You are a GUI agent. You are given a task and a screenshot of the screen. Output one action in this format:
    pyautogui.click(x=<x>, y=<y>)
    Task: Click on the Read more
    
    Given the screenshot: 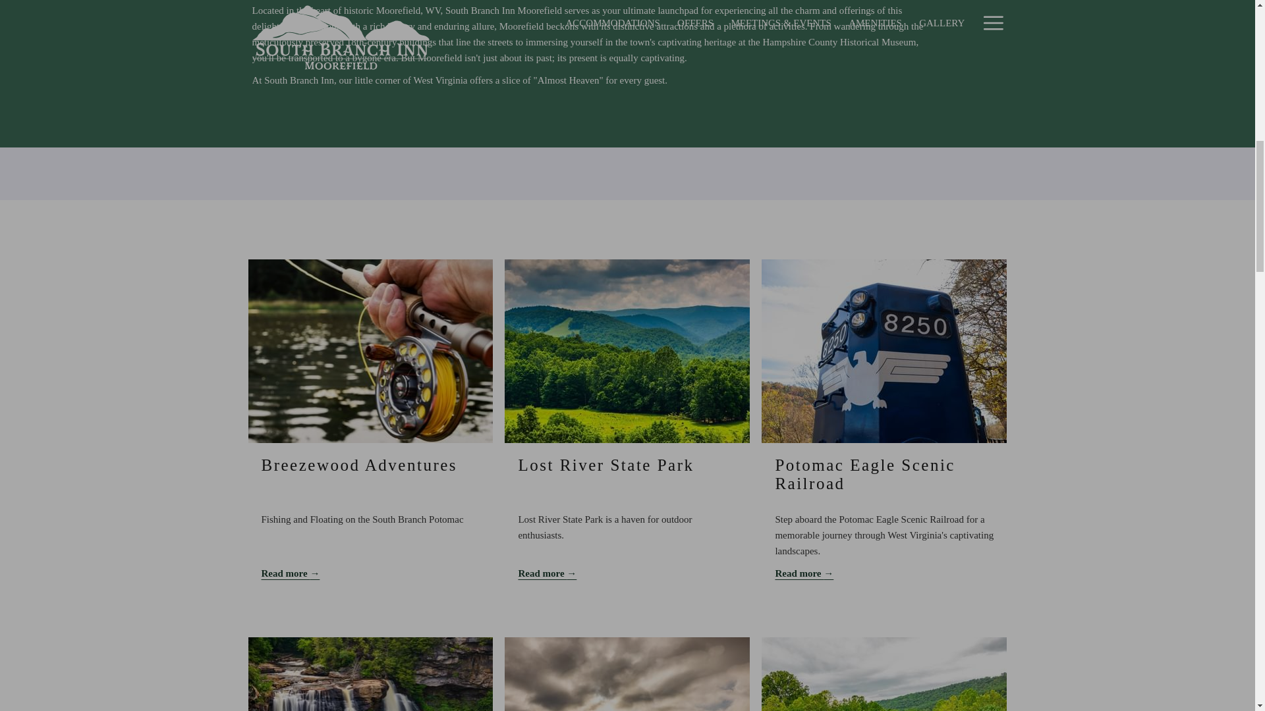 What is the action you would take?
    pyautogui.click(x=627, y=573)
    